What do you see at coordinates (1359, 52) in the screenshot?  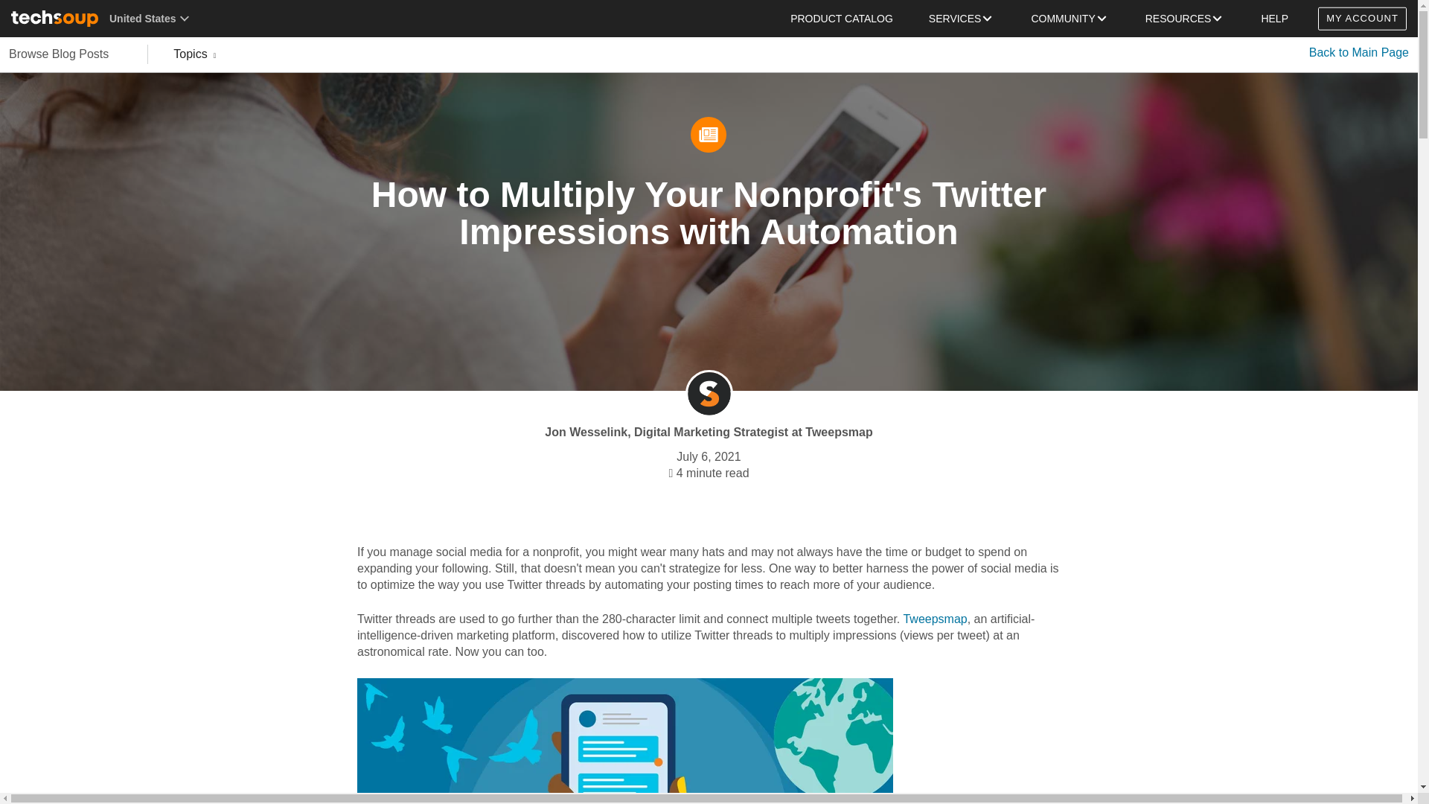 I see `Back to Main Page` at bounding box center [1359, 52].